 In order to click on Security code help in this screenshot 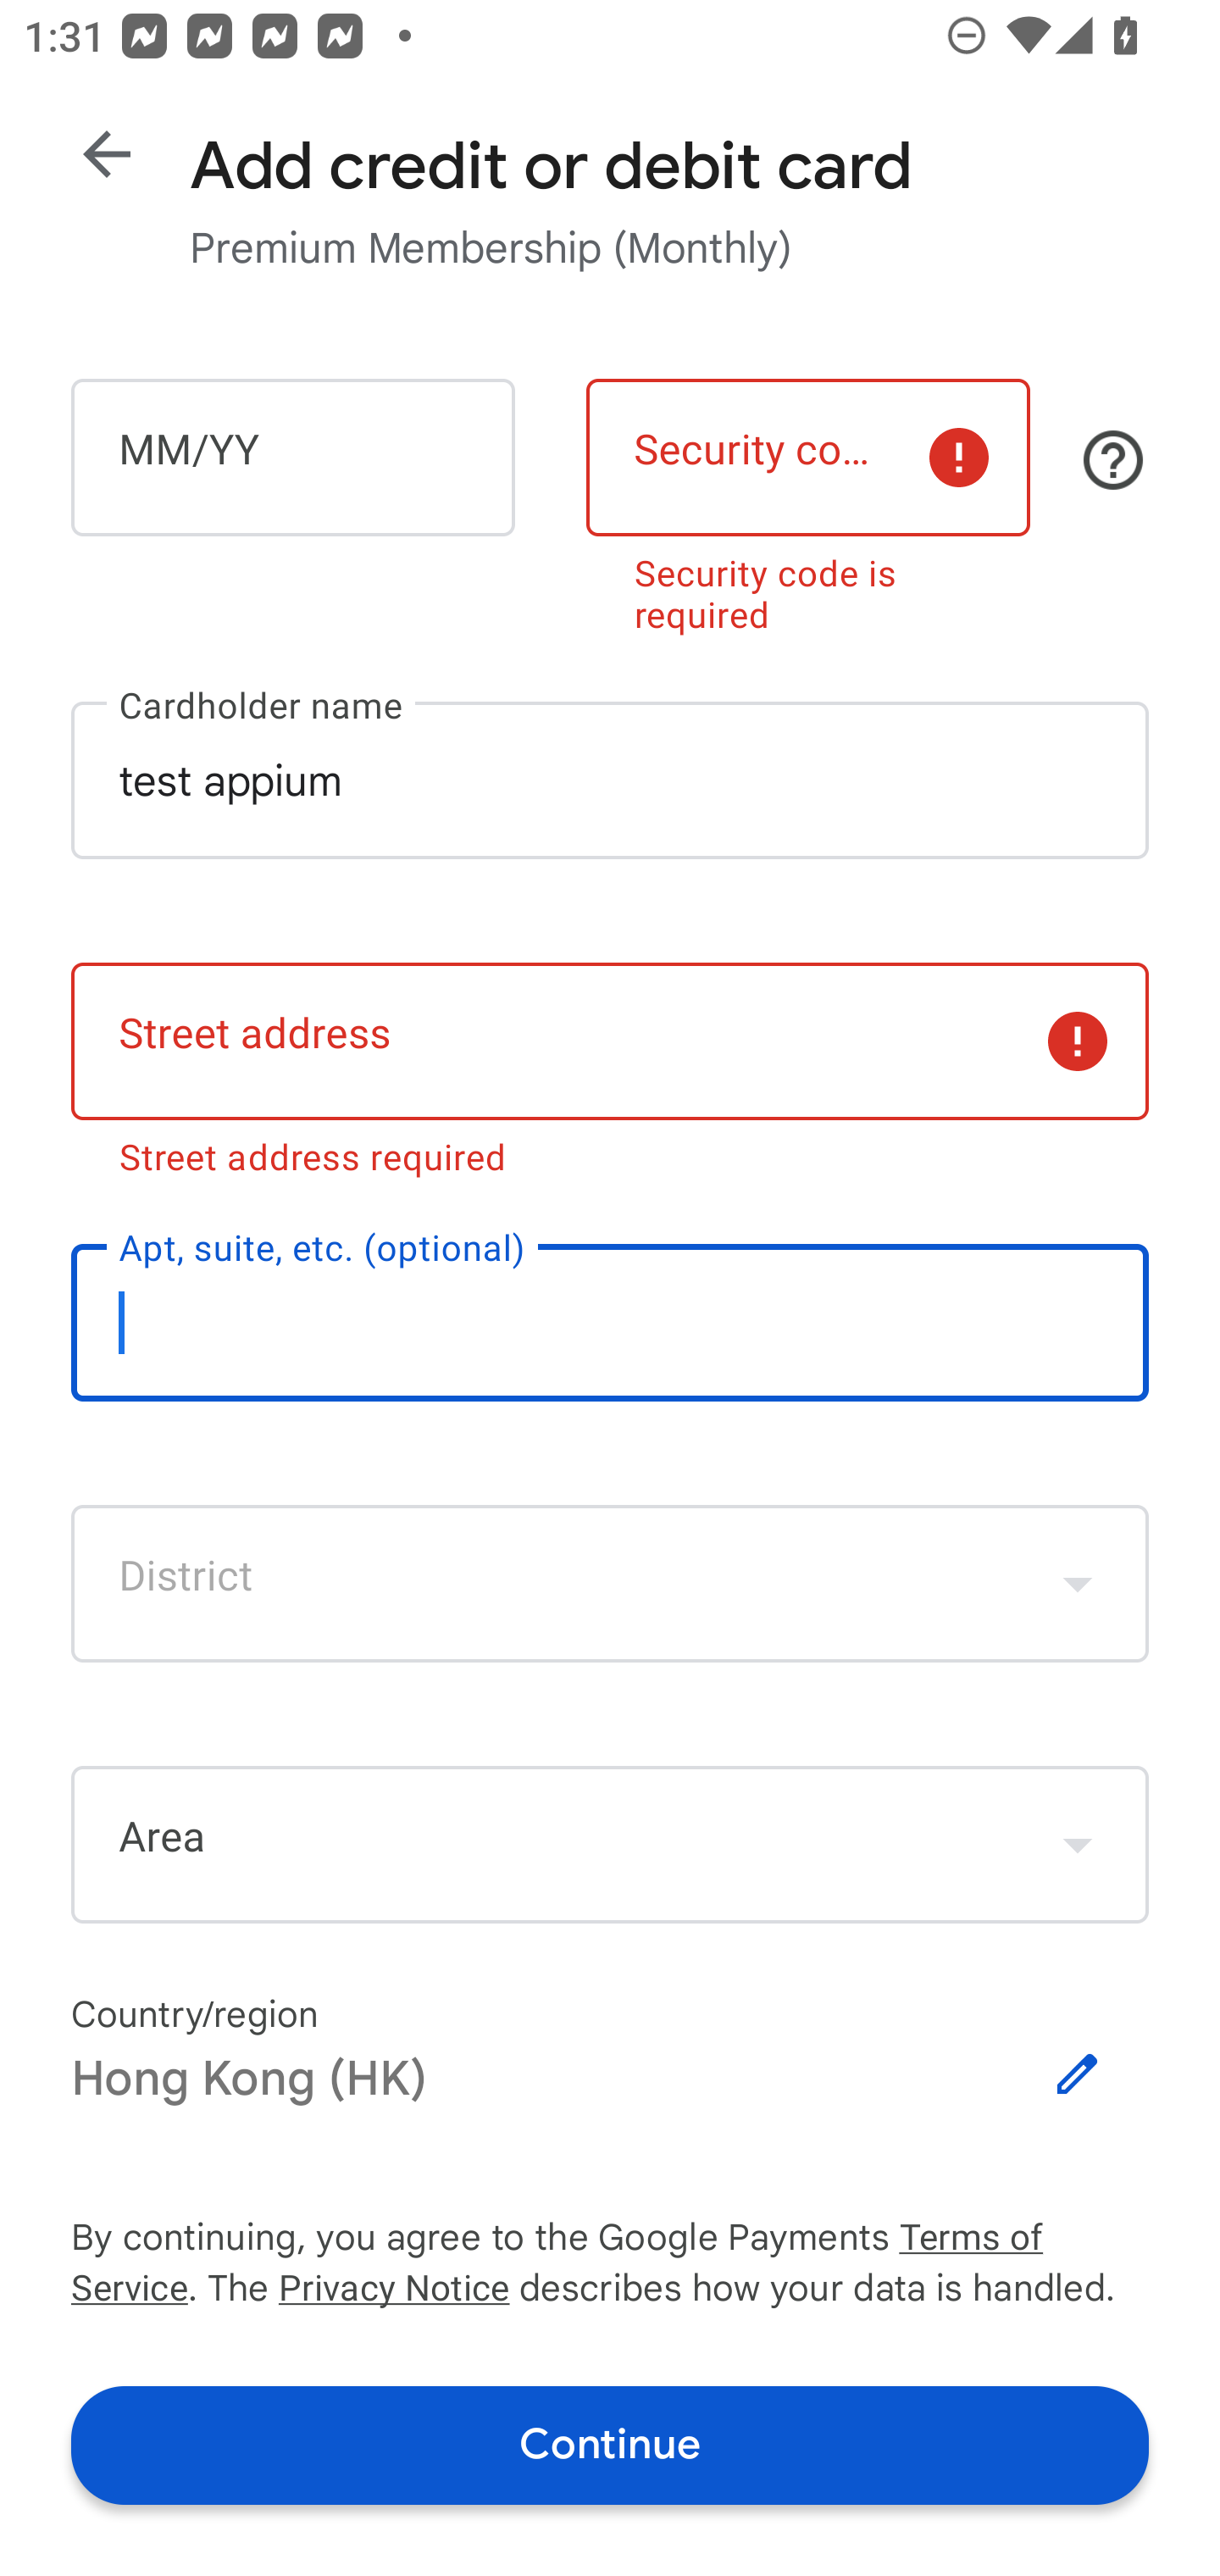, I will do `click(1113, 459)`.